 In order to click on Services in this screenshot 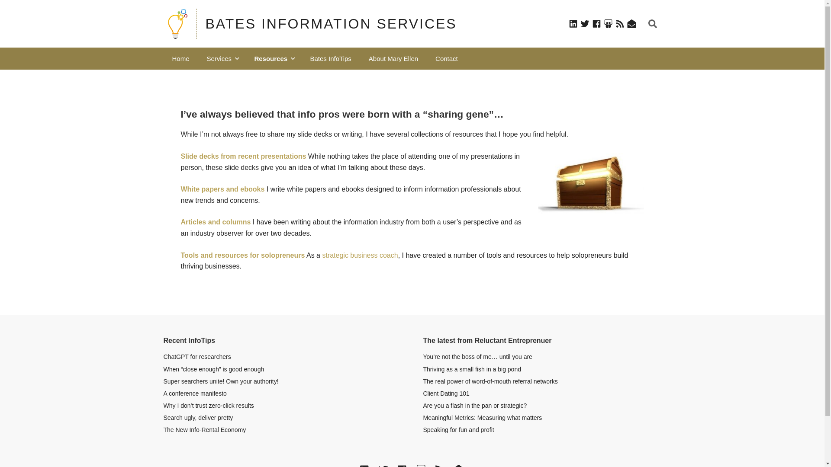, I will do `click(222, 58)`.